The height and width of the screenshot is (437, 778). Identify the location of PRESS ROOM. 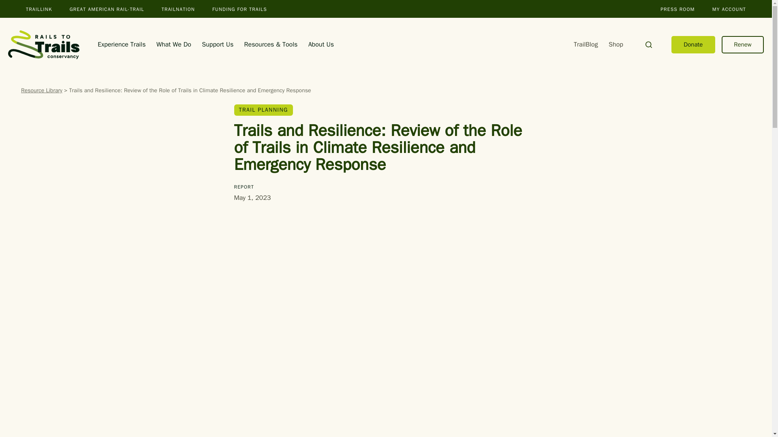
(678, 9).